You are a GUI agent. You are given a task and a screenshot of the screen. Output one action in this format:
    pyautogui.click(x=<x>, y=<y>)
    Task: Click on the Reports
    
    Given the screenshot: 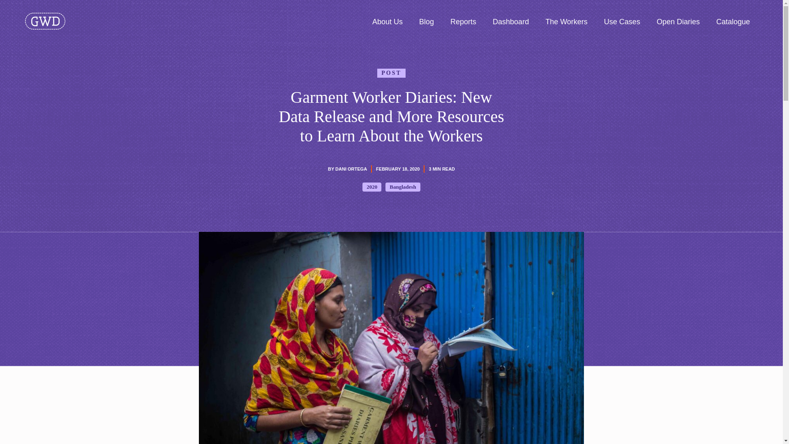 What is the action you would take?
    pyautogui.click(x=464, y=21)
    